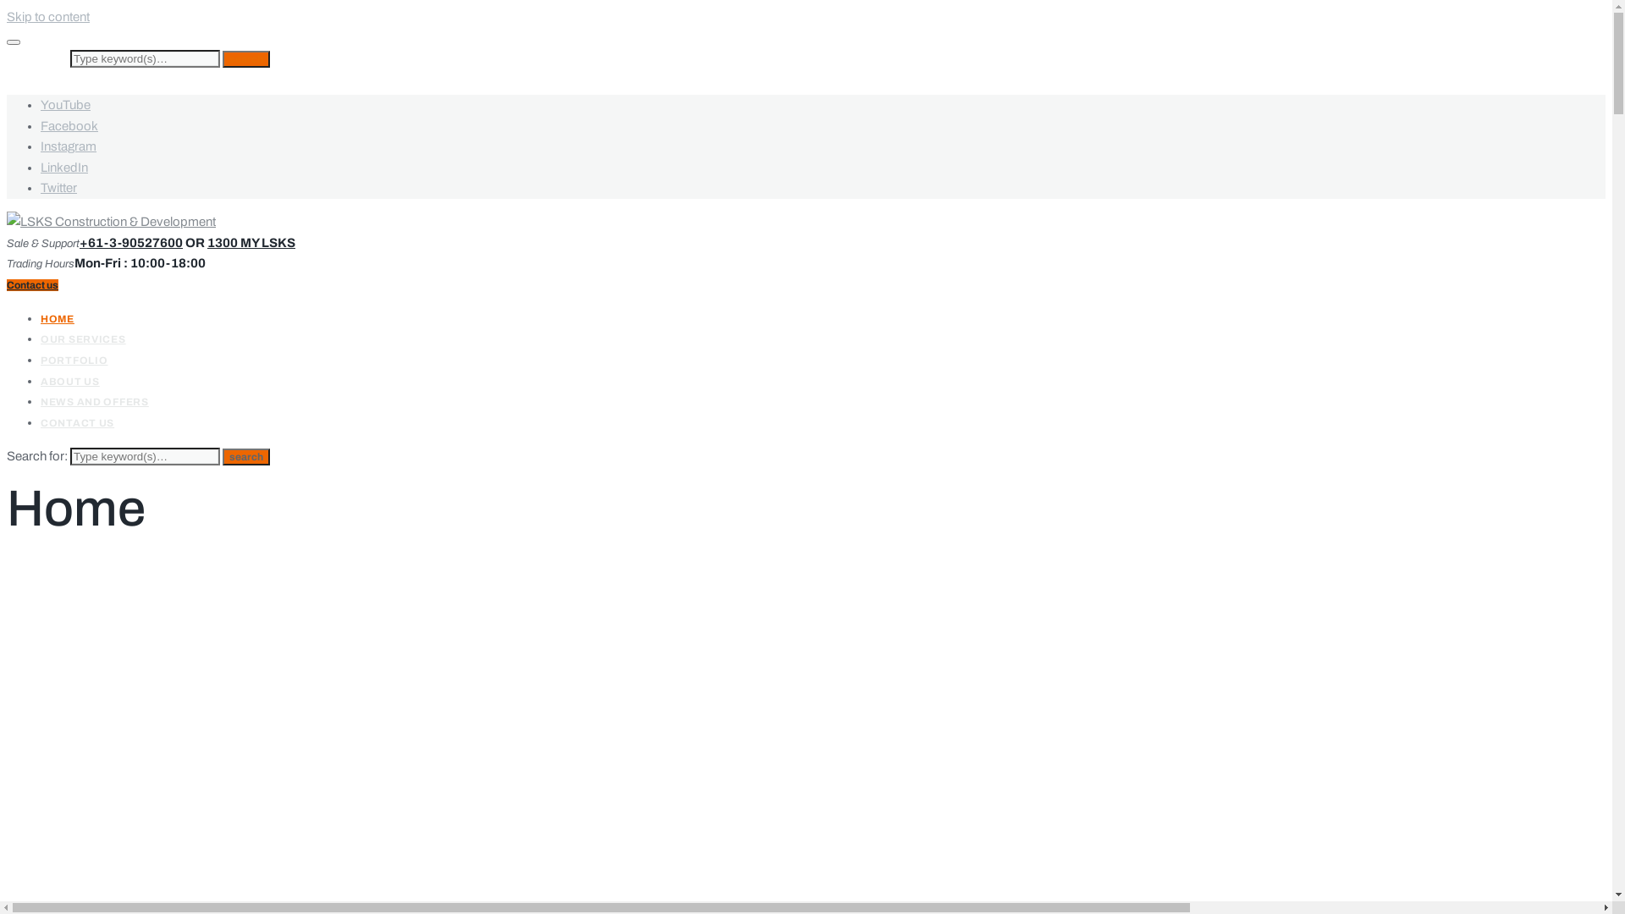 The width and height of the screenshot is (1625, 914). I want to click on PORTFOLIO, so click(74, 361).